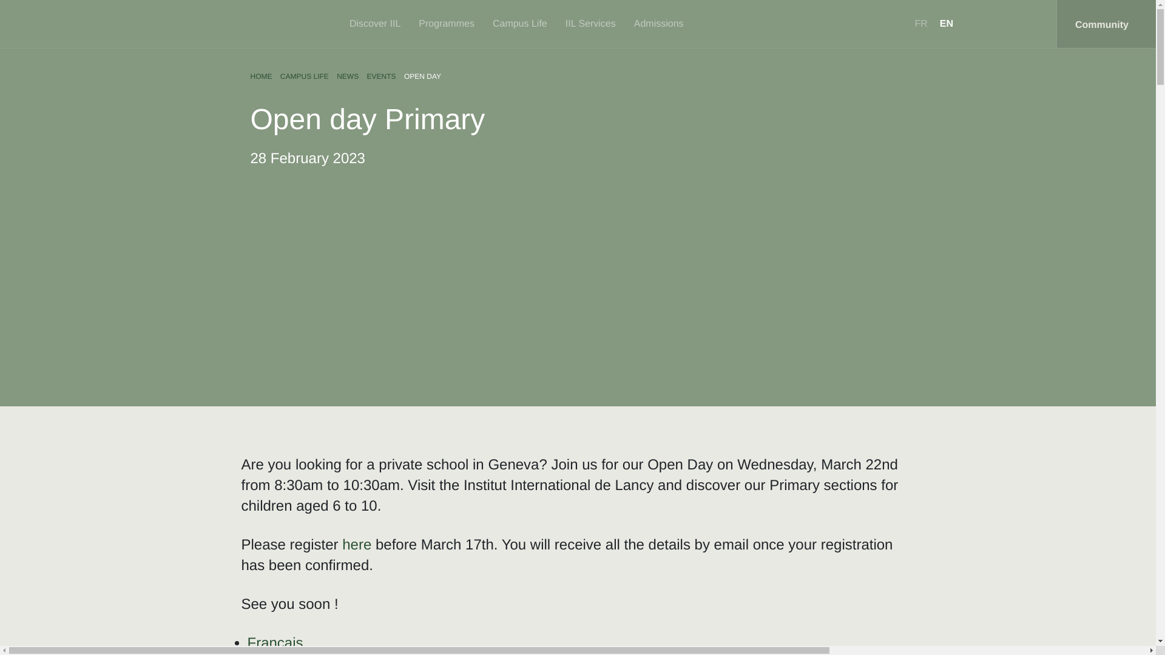  Describe the element at coordinates (593, 24) in the screenshot. I see `IIL Services` at that location.